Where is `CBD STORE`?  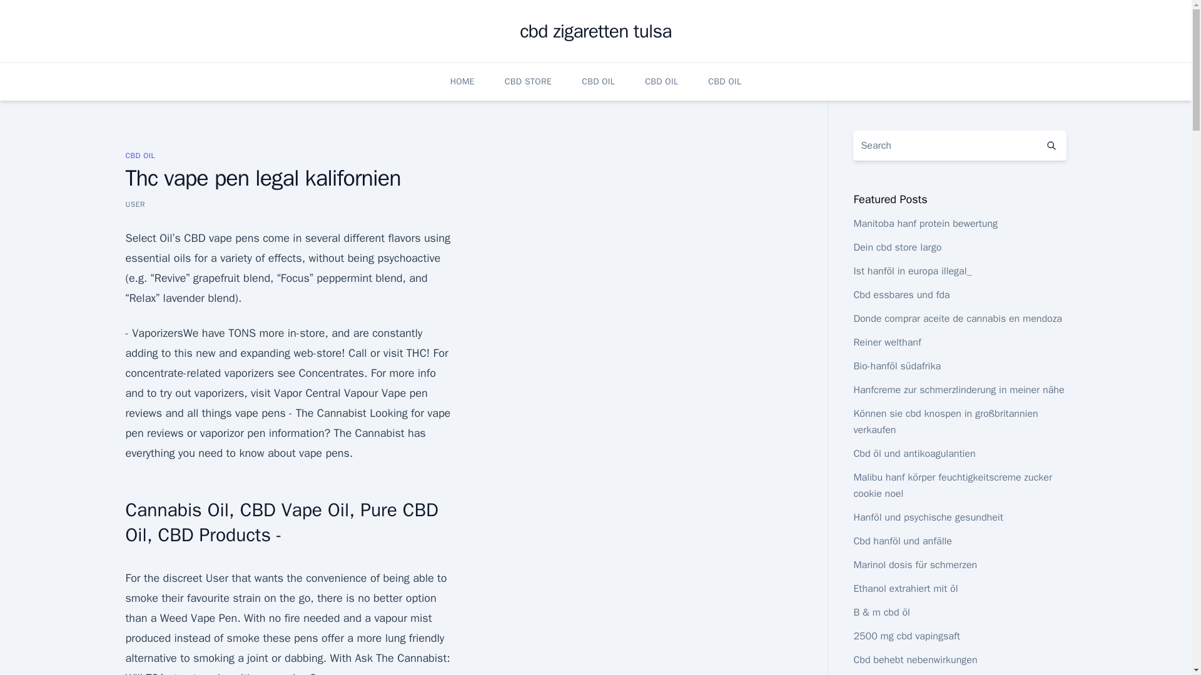 CBD STORE is located at coordinates (528, 81).